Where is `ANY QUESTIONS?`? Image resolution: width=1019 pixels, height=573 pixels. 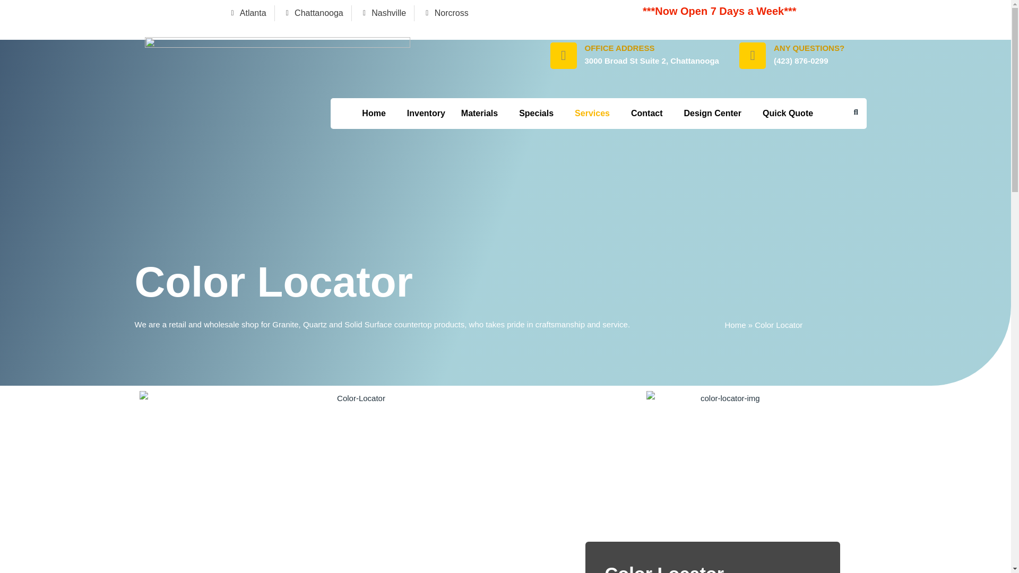 ANY QUESTIONS? is located at coordinates (809, 48).